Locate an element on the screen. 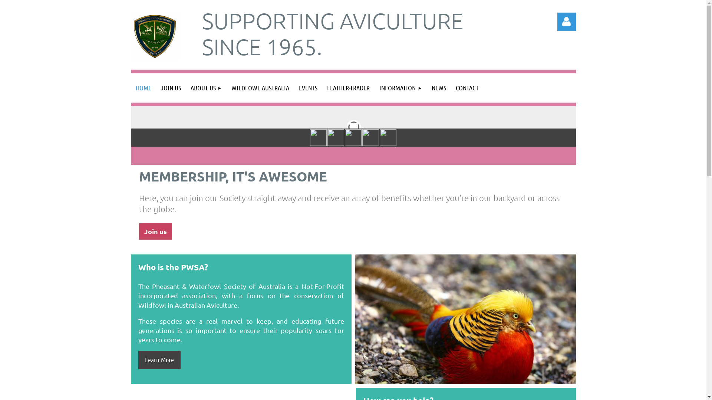 This screenshot has height=400, width=712. CONTACT is located at coordinates (467, 88).